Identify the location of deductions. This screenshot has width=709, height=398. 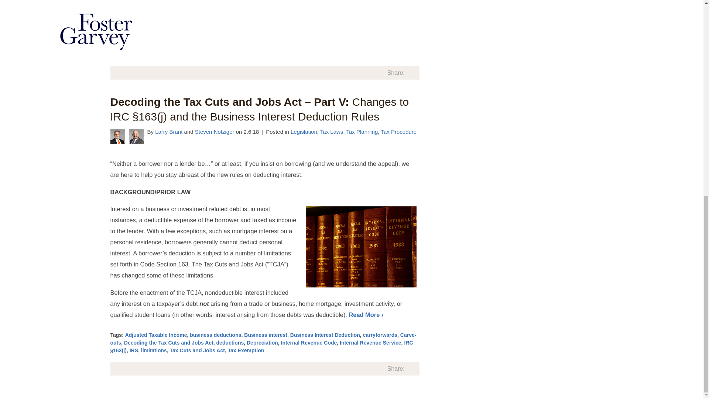
(230, 343).